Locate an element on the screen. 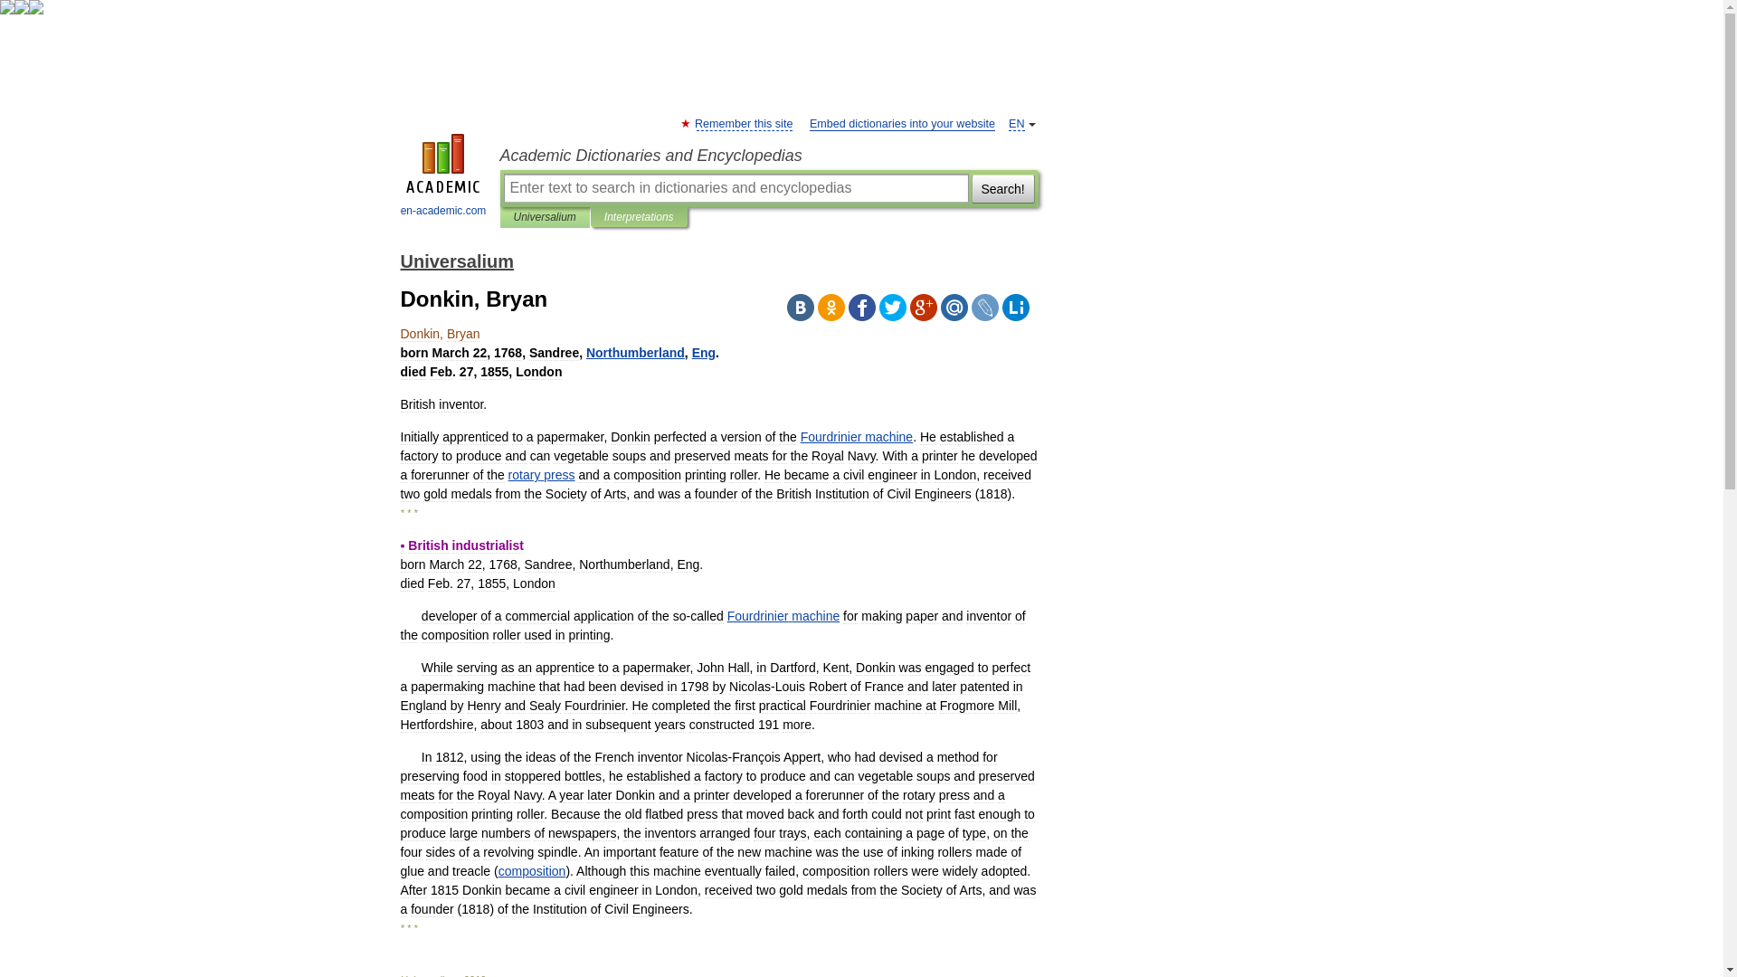 The height and width of the screenshot is (977, 1737). EN is located at coordinates (1017, 123).